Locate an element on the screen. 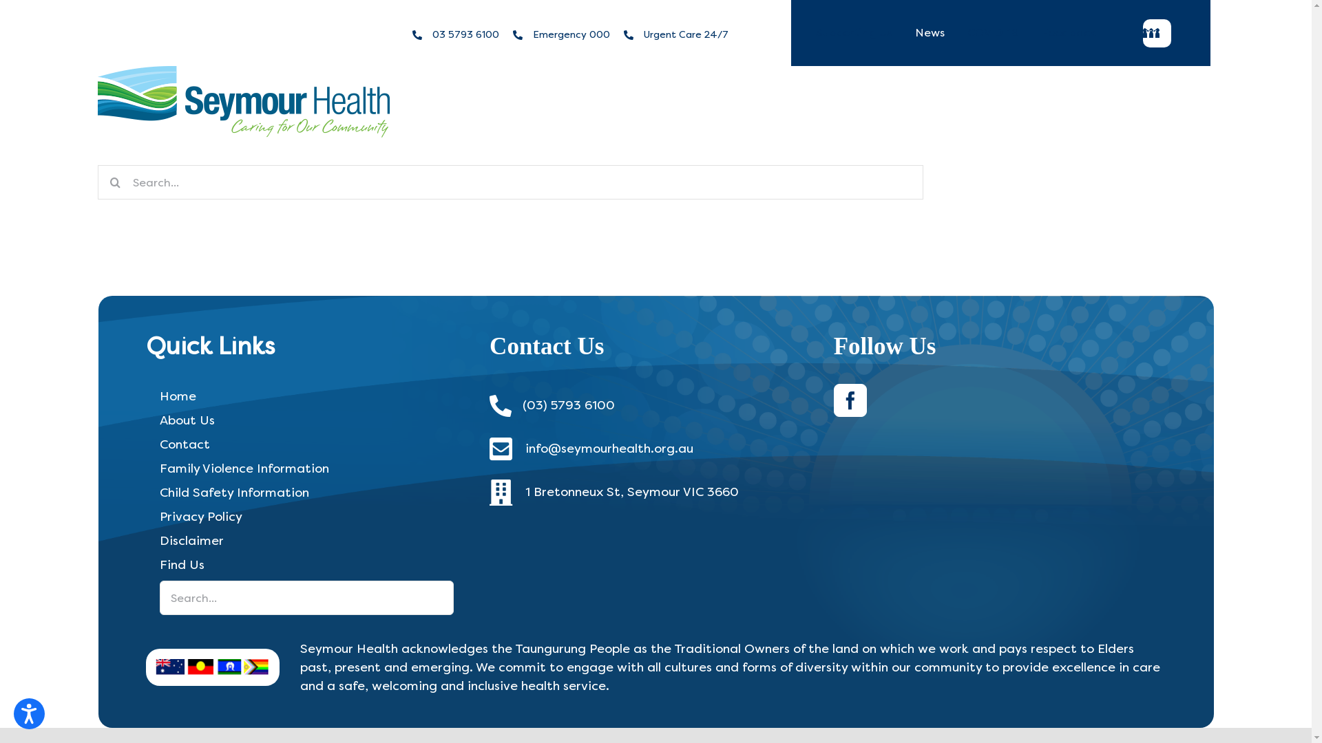  (03) 5793 6100 is located at coordinates (569, 405).